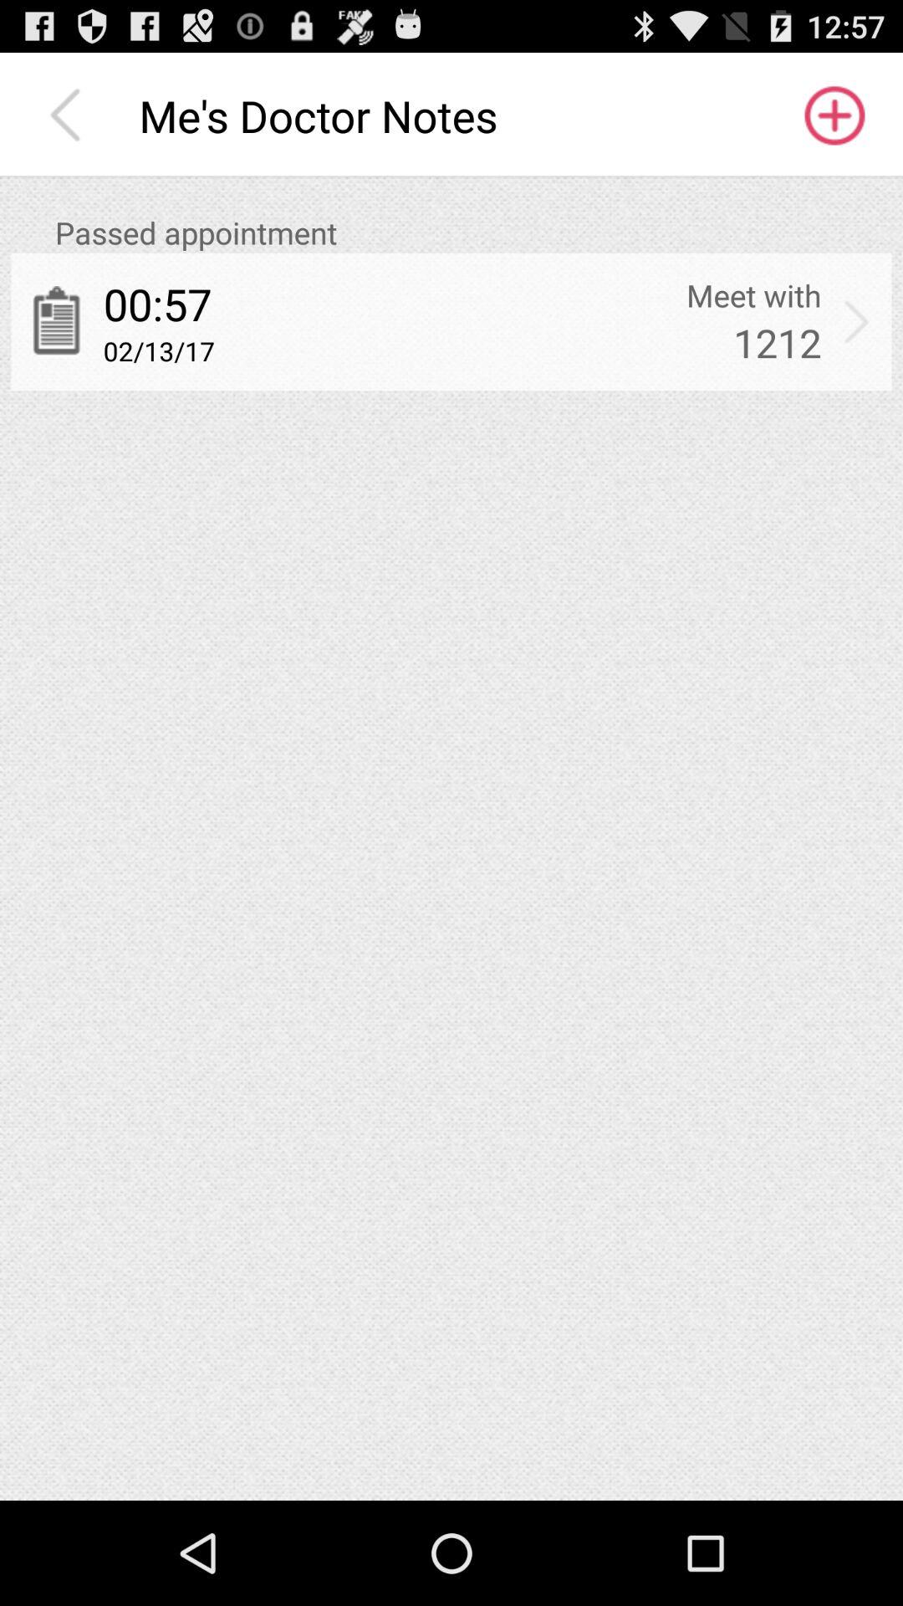  What do you see at coordinates (473, 233) in the screenshot?
I see `jump until passed appointment icon` at bounding box center [473, 233].